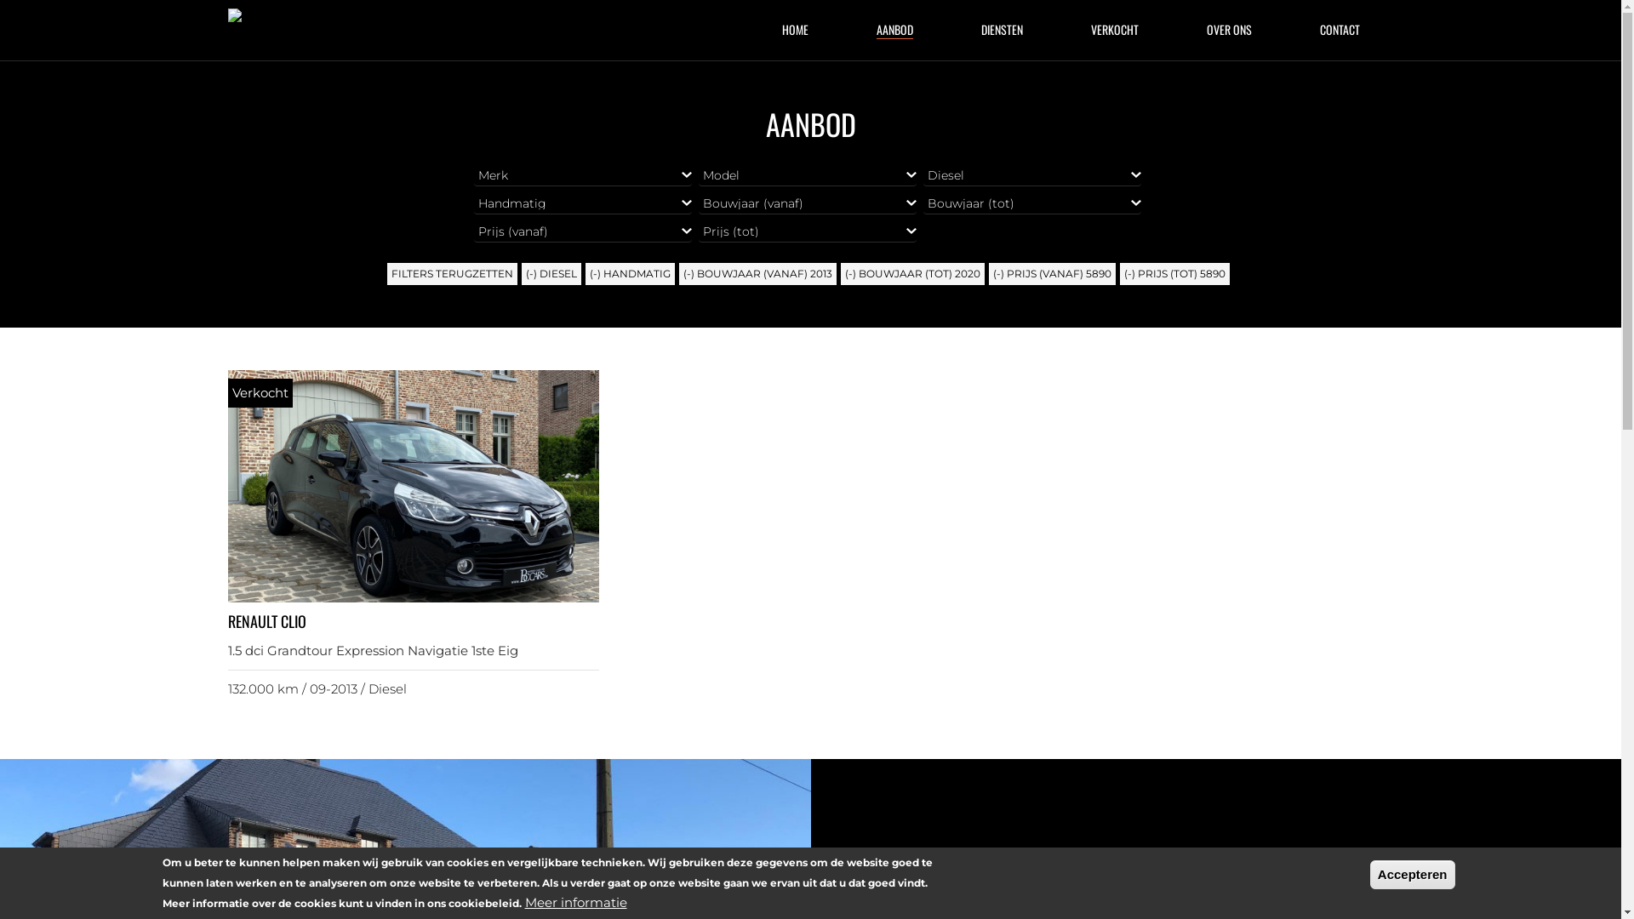  What do you see at coordinates (575, 903) in the screenshot?
I see `Meer informatie` at bounding box center [575, 903].